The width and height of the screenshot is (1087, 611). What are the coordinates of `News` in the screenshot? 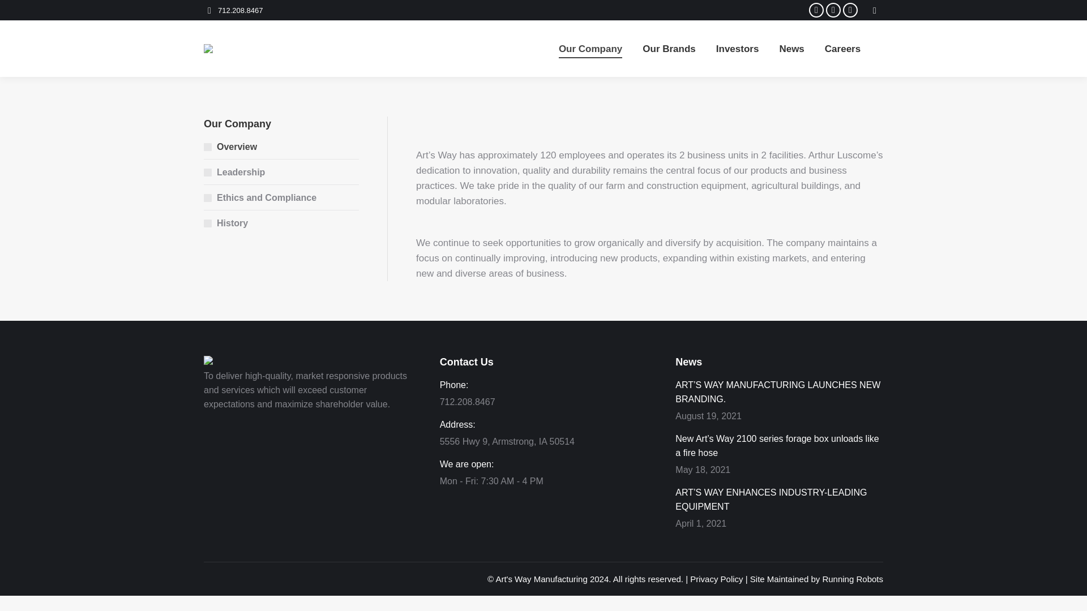 It's located at (791, 49).